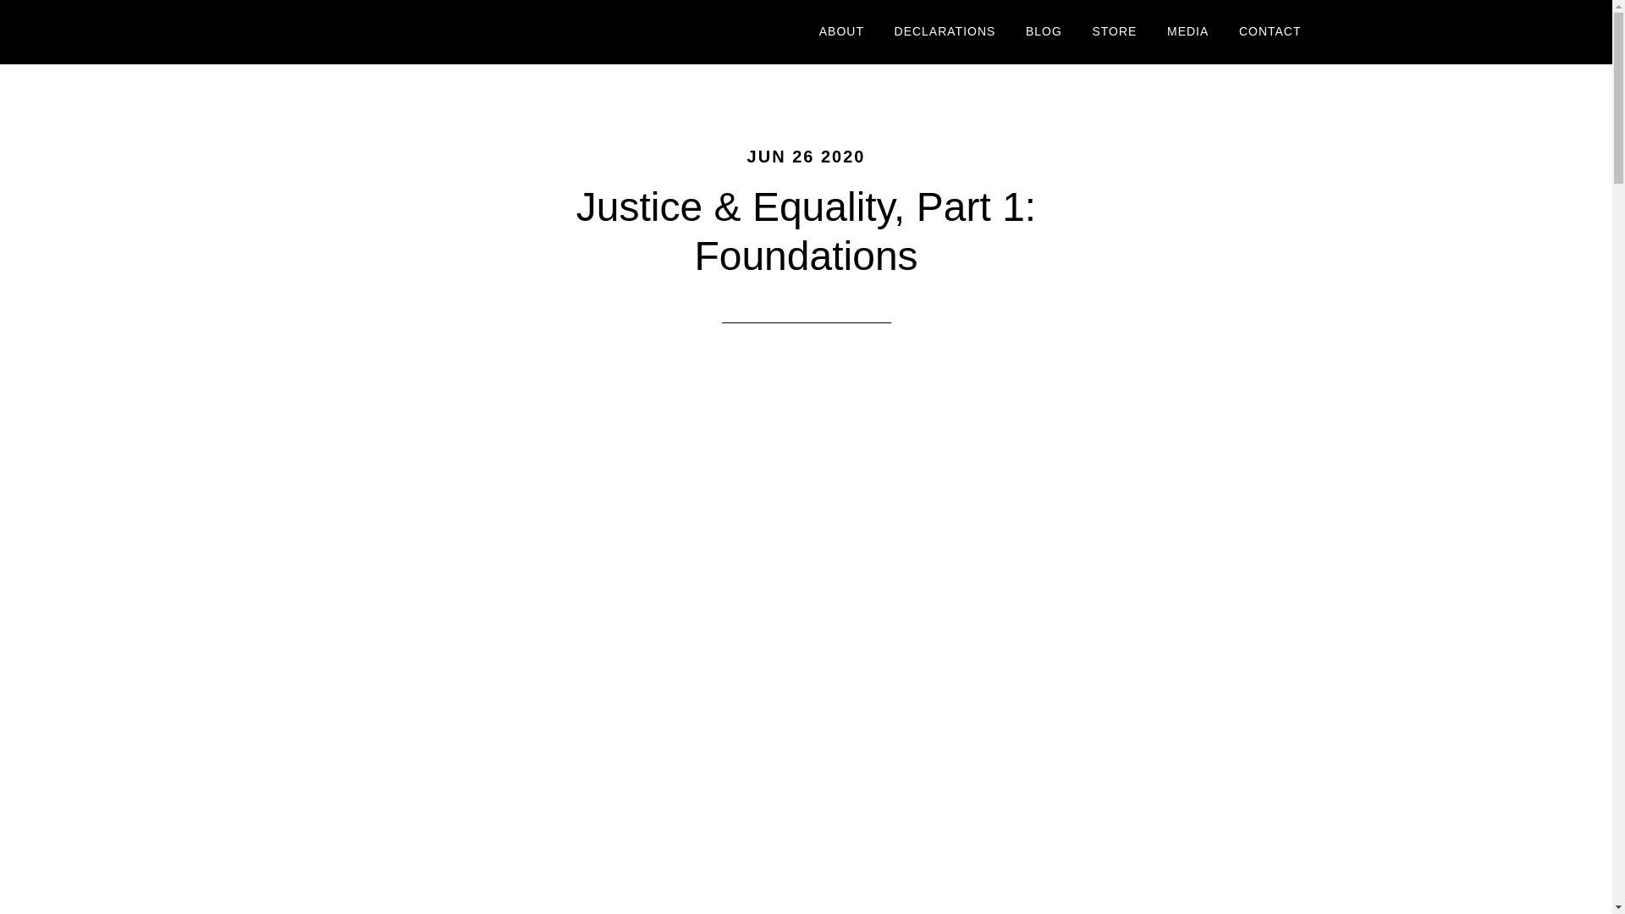 The height and width of the screenshot is (914, 1625). What do you see at coordinates (1187, 32) in the screenshot?
I see `MEDIA` at bounding box center [1187, 32].